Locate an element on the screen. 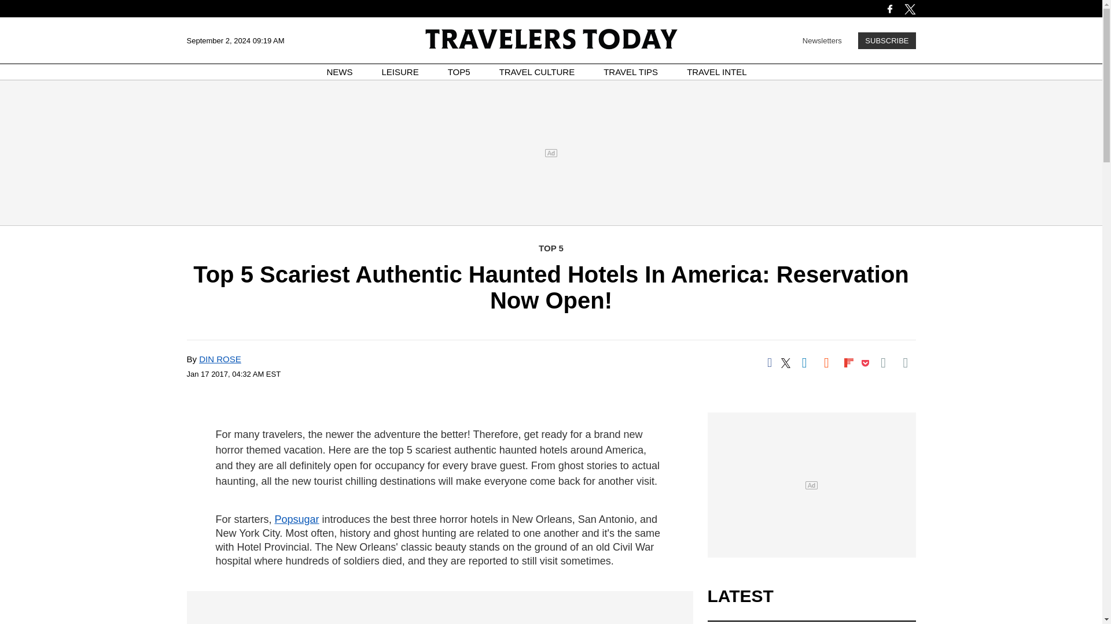 The height and width of the screenshot is (624, 1111). Share on Facebook is located at coordinates (769, 363).